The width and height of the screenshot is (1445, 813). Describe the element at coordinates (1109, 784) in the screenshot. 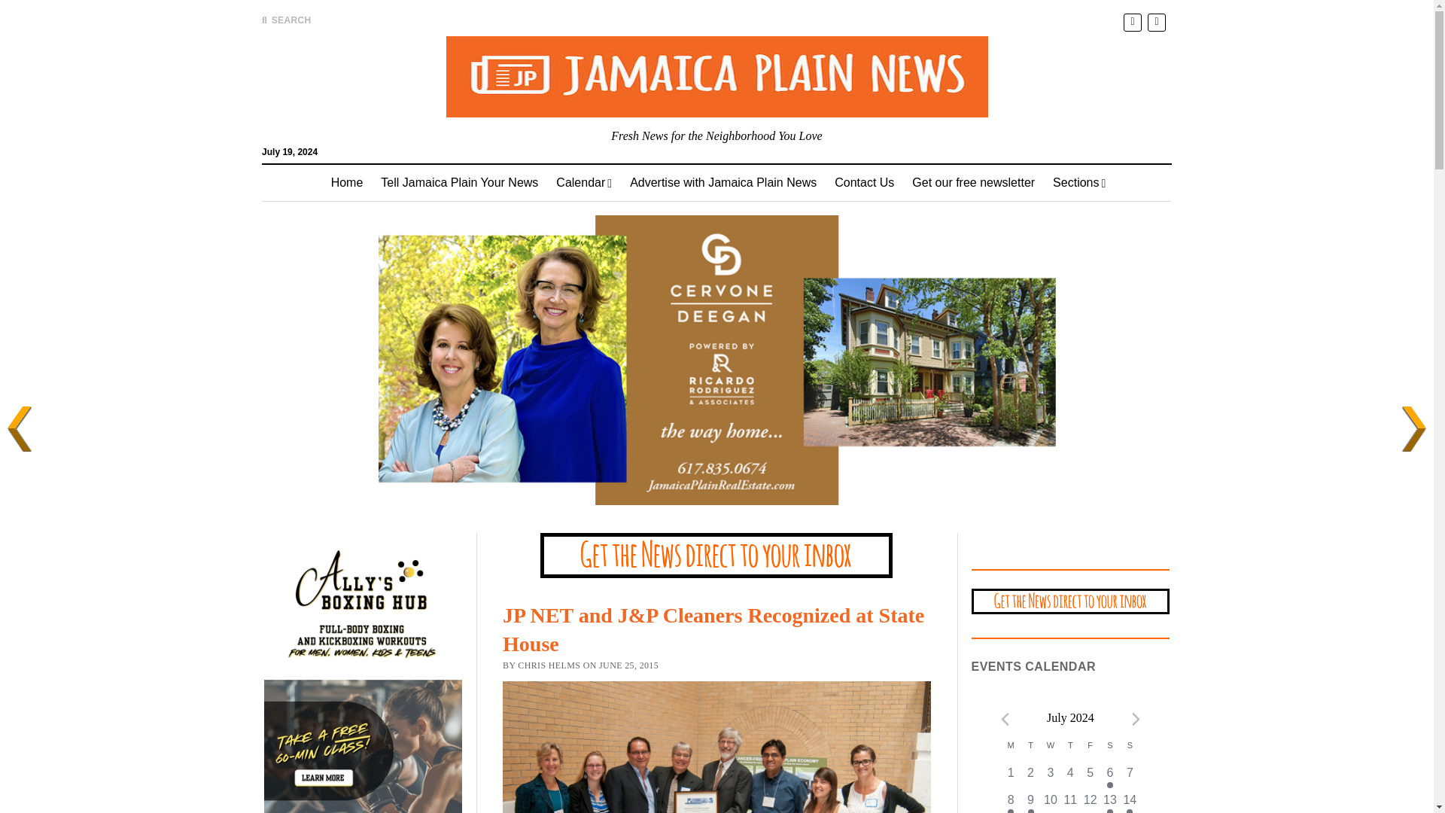

I see `Has events` at that location.